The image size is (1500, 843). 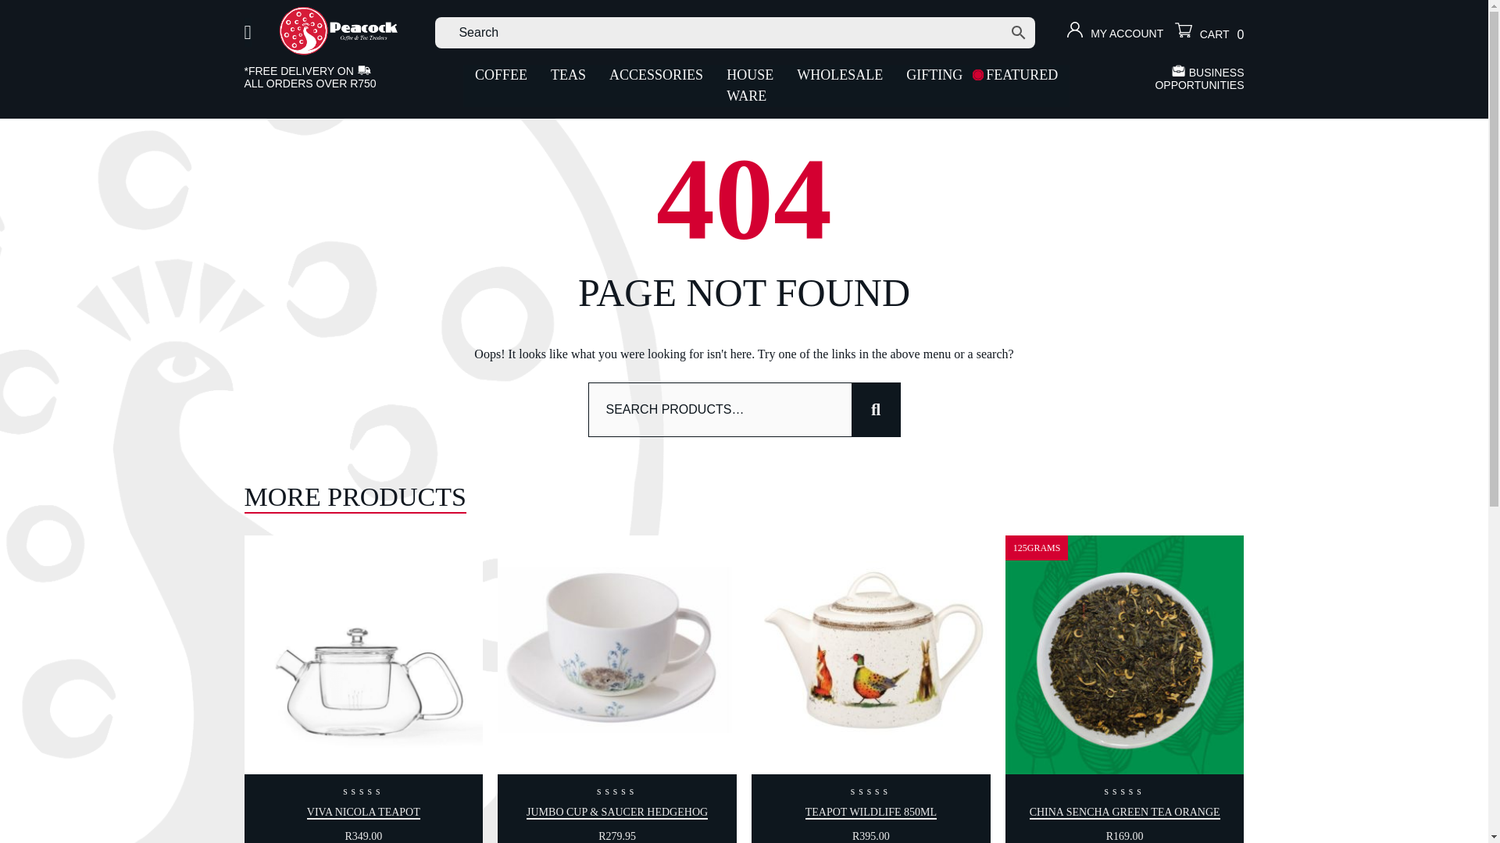 I want to click on FEATURED, so click(x=1021, y=75).